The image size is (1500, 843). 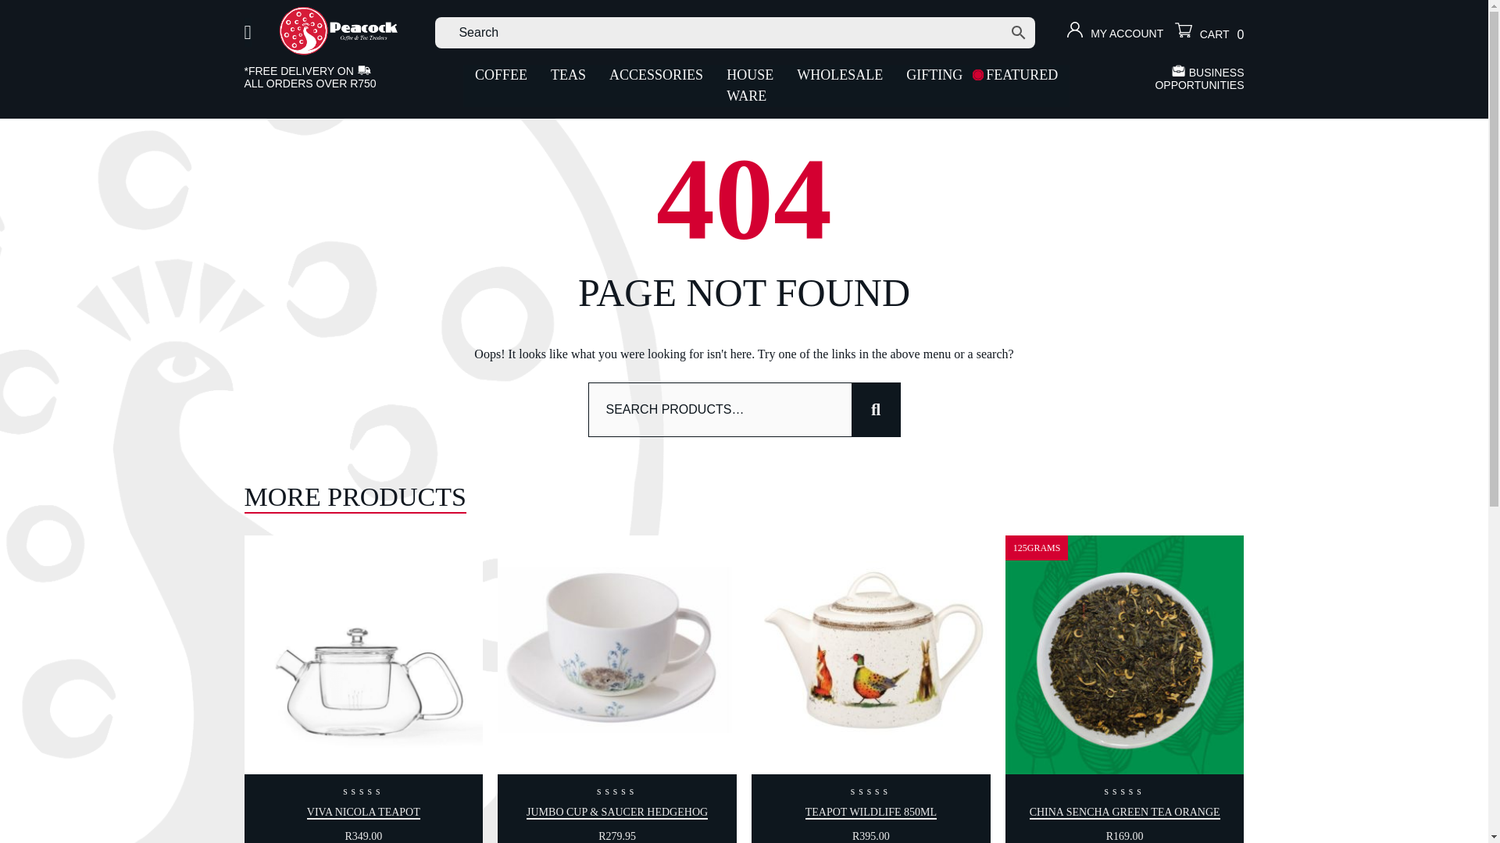 I want to click on FEATURED, so click(x=1021, y=75).